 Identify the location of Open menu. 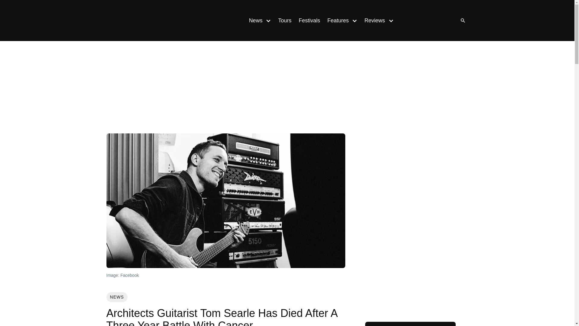
(391, 20).